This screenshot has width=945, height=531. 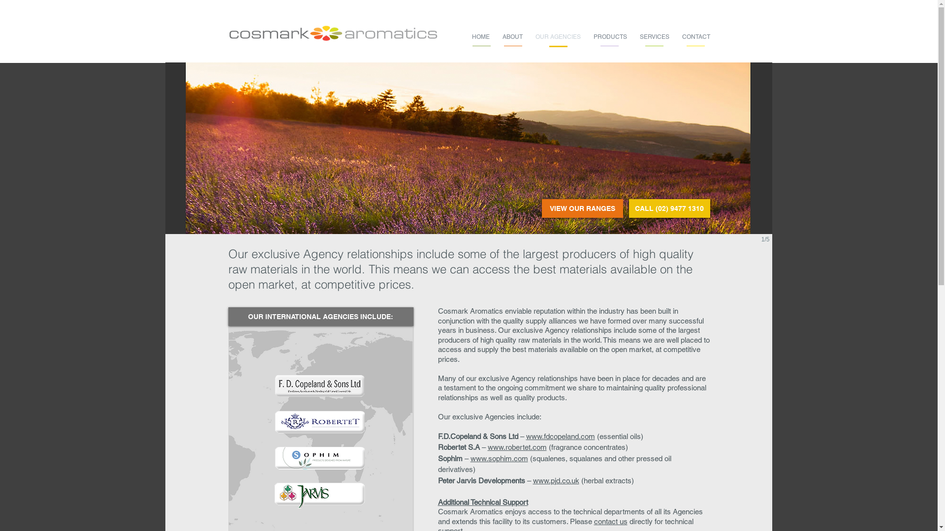 I want to click on www.fdcopeland.com, so click(x=560, y=436).